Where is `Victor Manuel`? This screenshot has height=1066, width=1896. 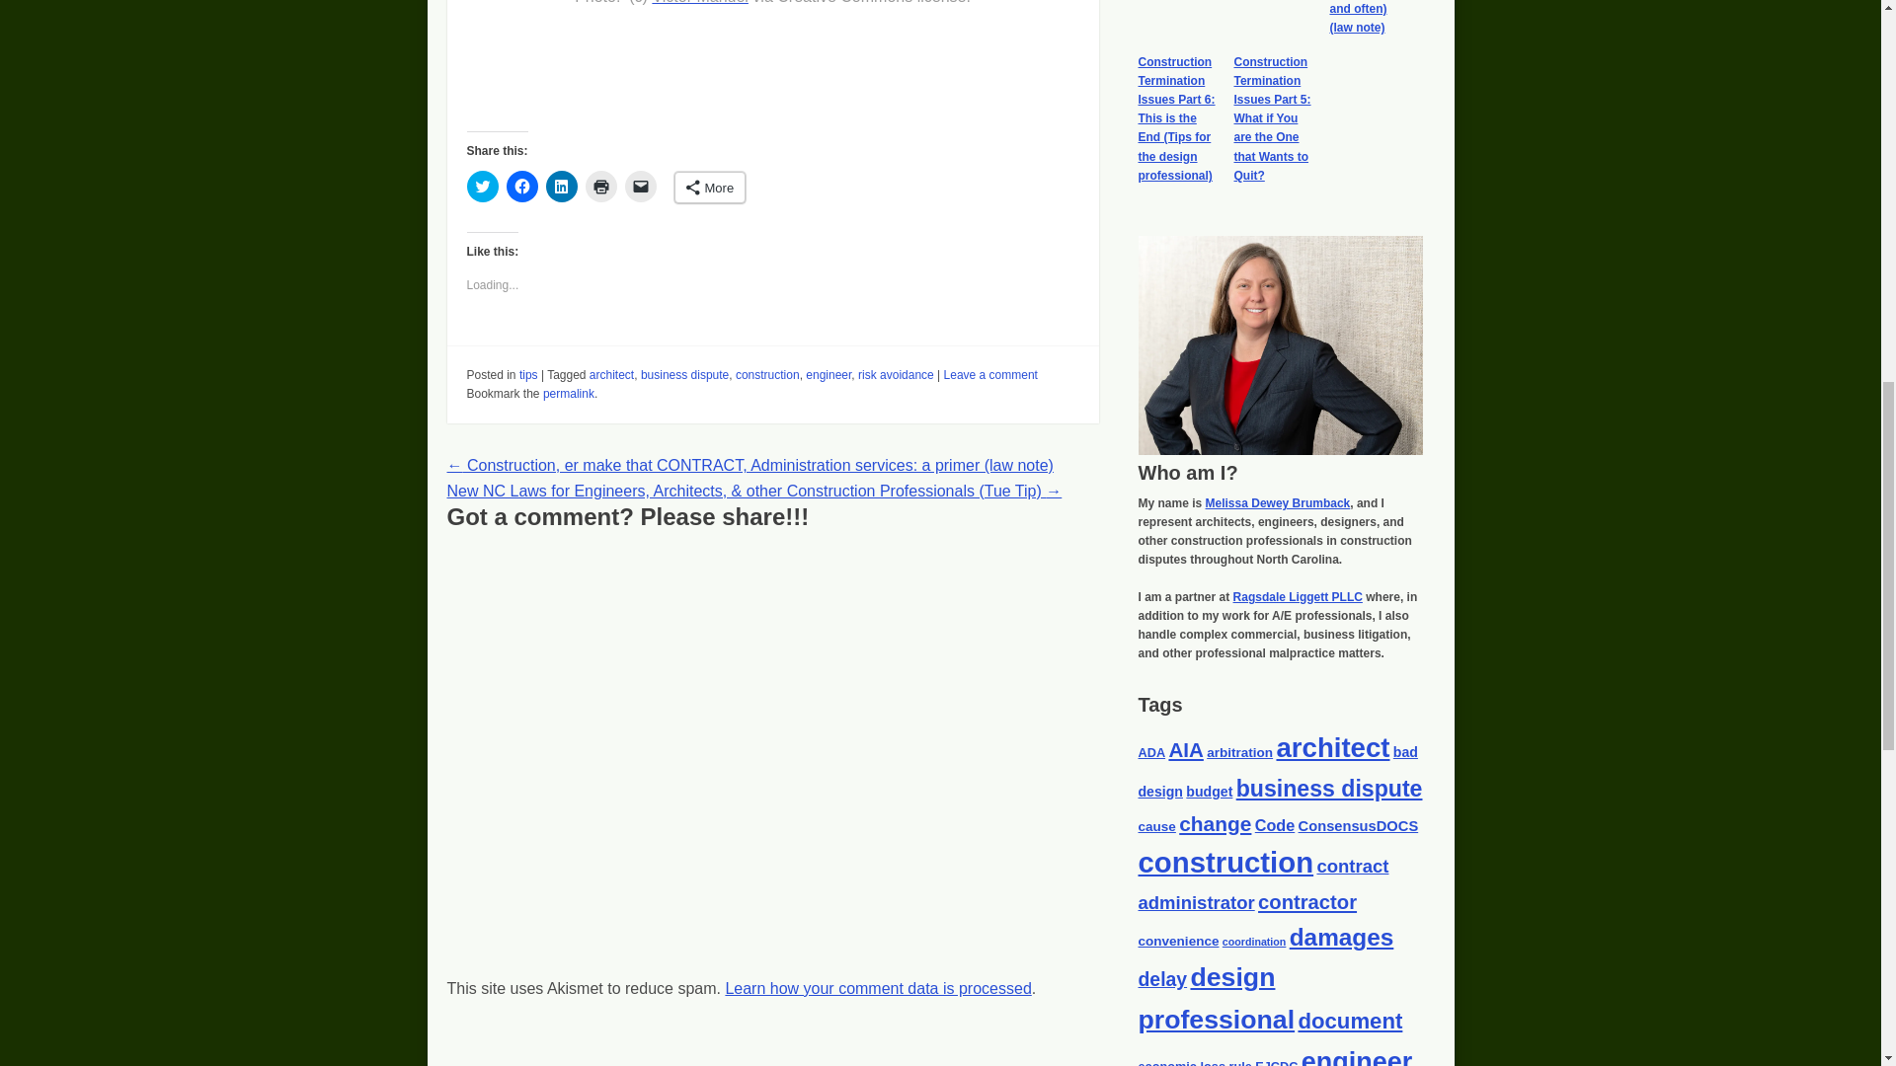
Victor Manuel is located at coordinates (700, 2).